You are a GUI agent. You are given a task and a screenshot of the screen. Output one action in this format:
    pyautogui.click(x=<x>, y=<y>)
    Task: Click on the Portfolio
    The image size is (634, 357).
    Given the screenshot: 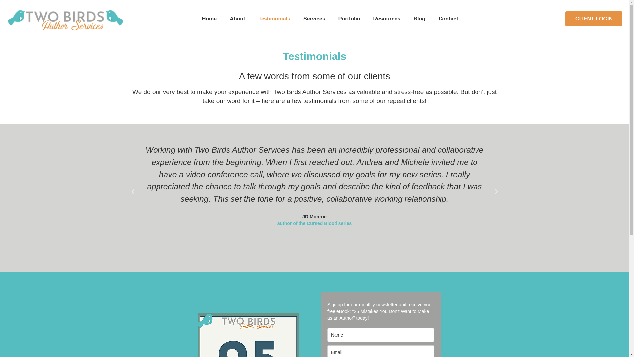 What is the action you would take?
    pyautogui.click(x=349, y=19)
    